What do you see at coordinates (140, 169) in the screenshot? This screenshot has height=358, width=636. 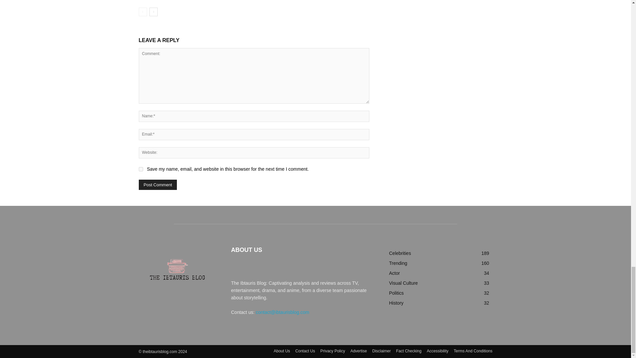 I see `yes` at bounding box center [140, 169].